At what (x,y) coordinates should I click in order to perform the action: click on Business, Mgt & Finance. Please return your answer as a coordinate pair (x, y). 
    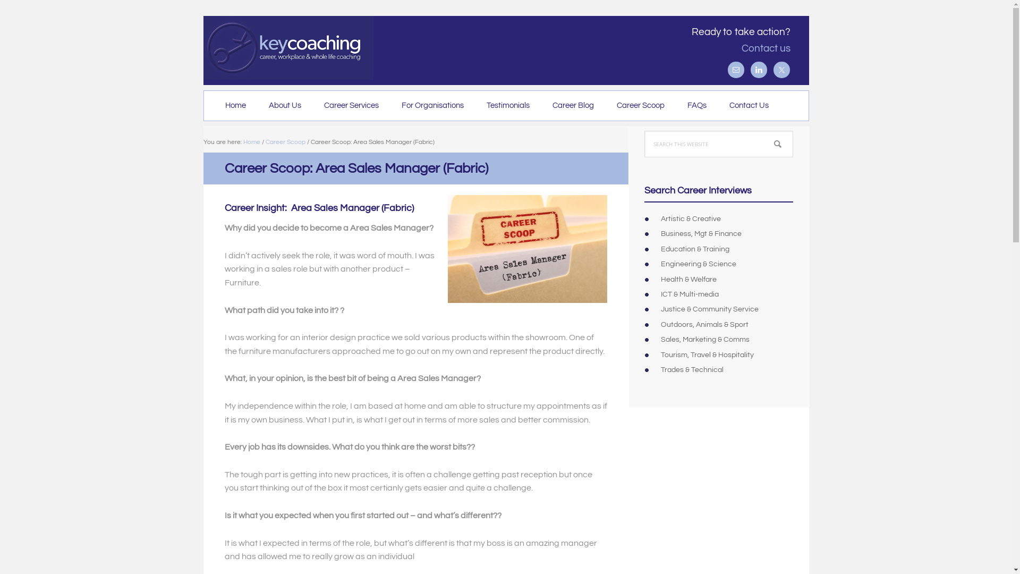
    Looking at the image, I should click on (701, 234).